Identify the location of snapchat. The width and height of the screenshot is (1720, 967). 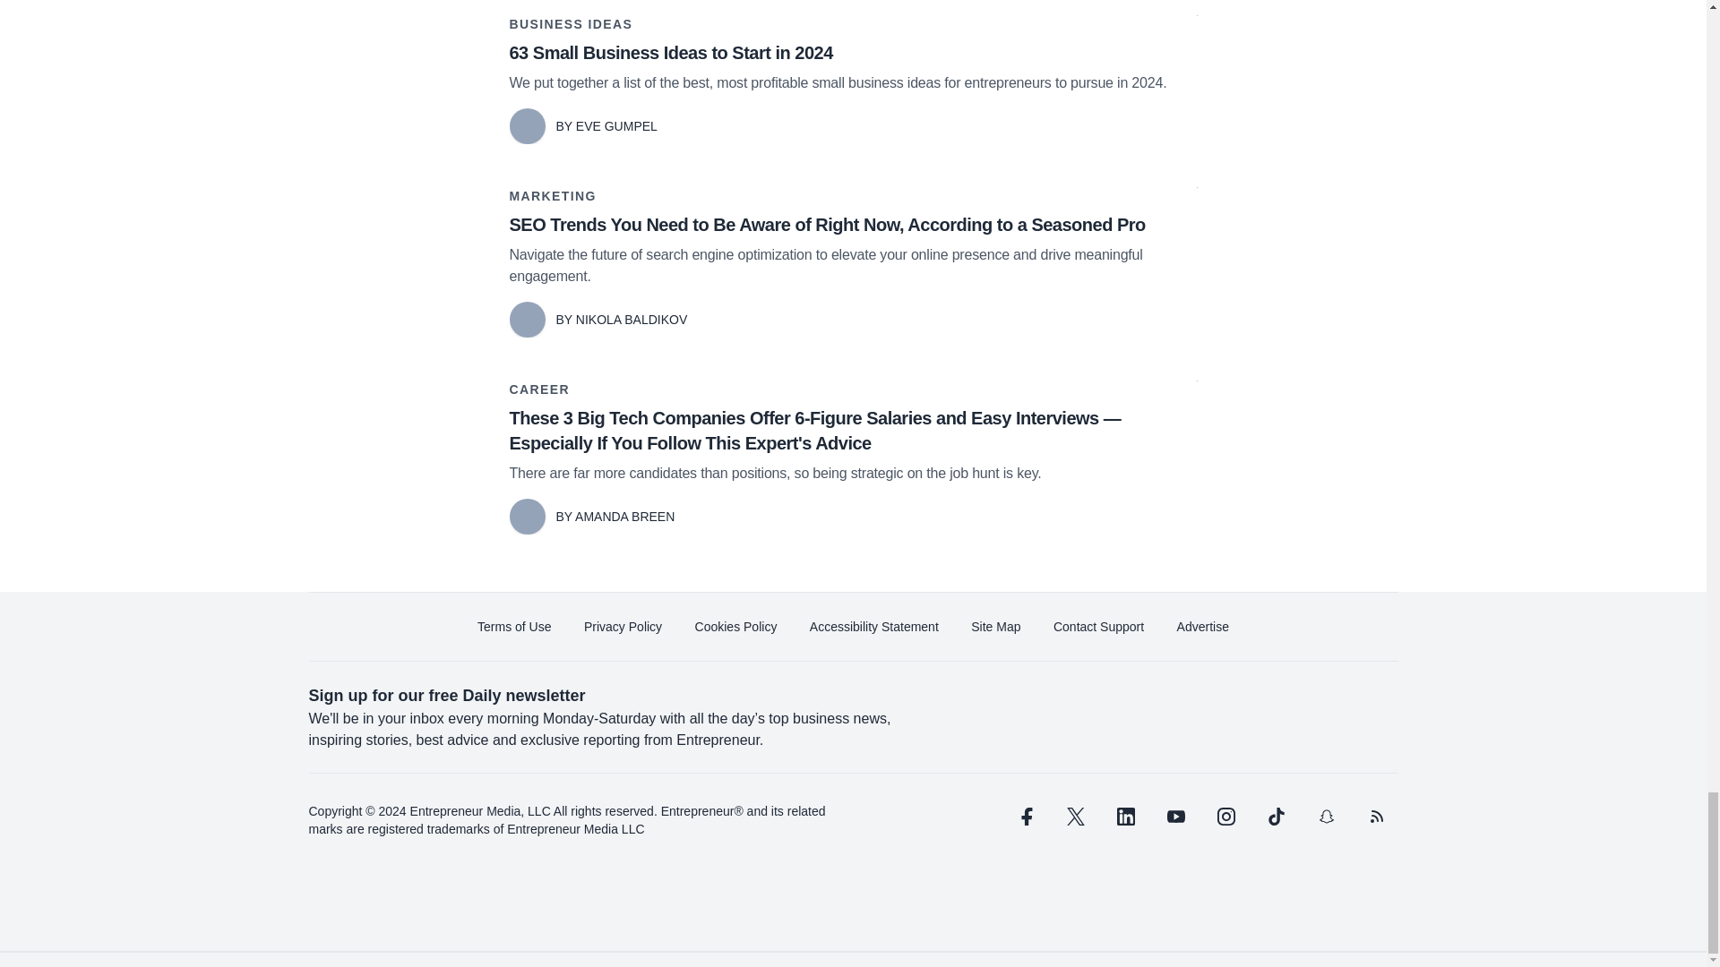
(1325, 817).